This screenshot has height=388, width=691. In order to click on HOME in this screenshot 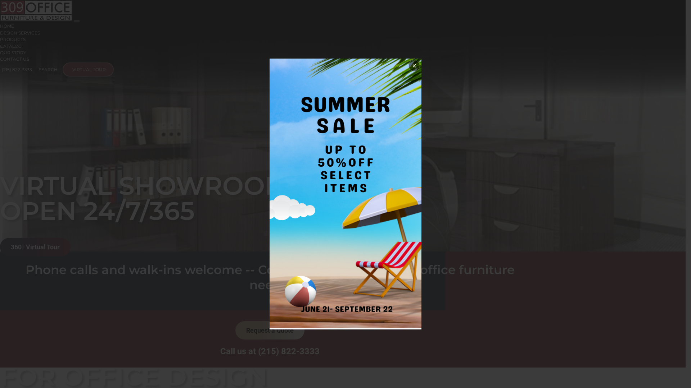, I will do `click(7, 26)`.